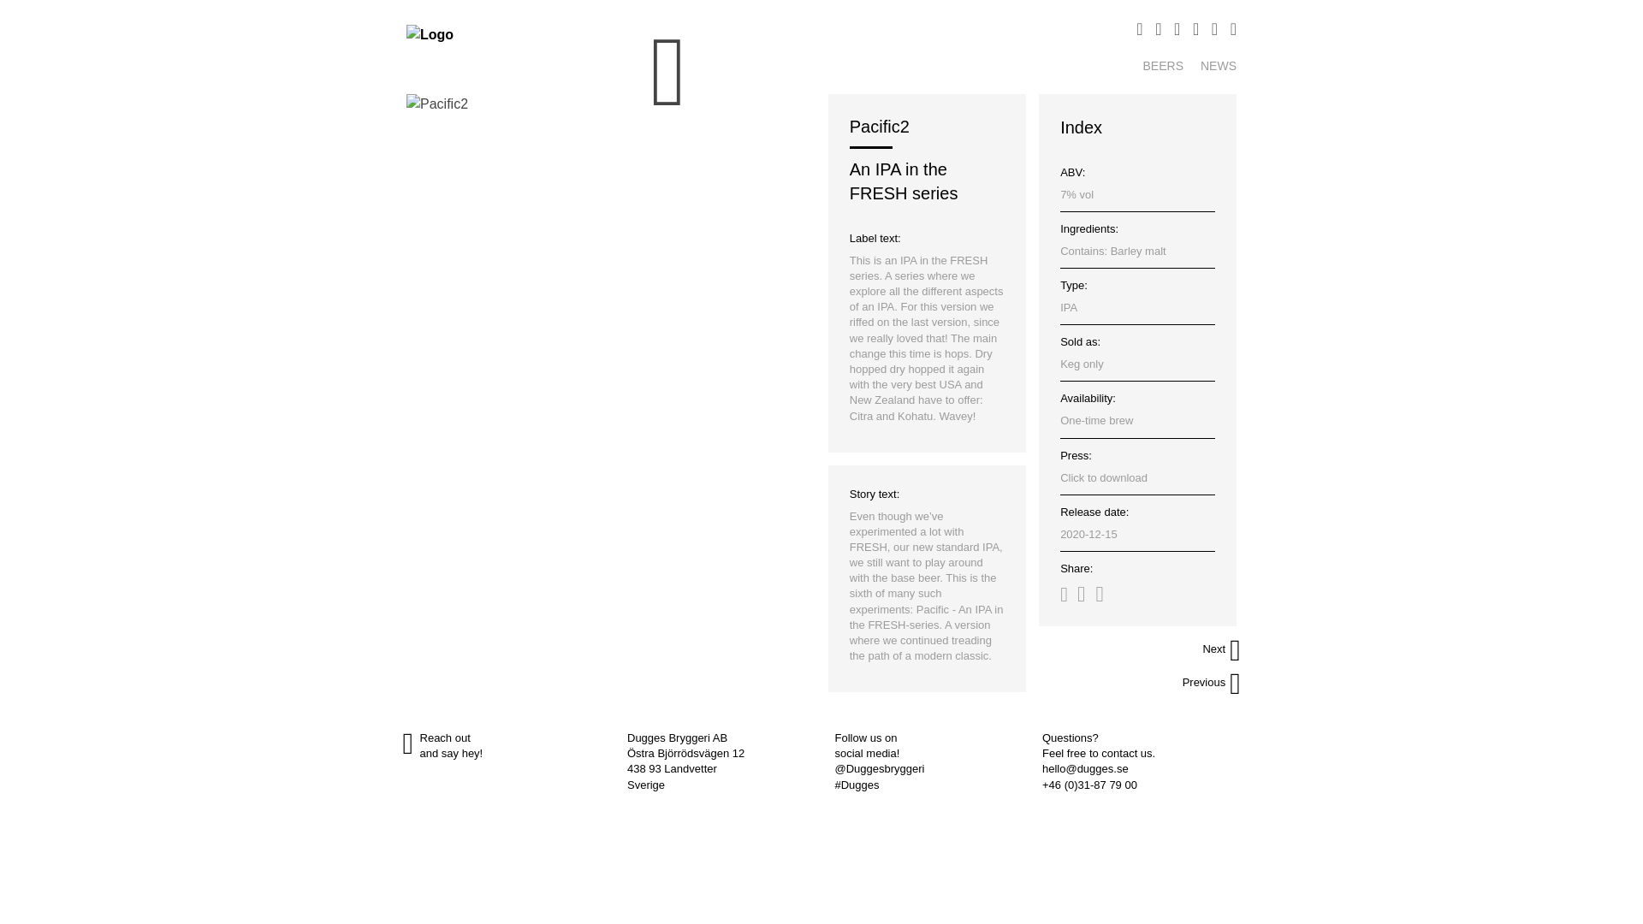  What do you see at coordinates (1213, 650) in the screenshot?
I see `Space Age Nectar` at bounding box center [1213, 650].